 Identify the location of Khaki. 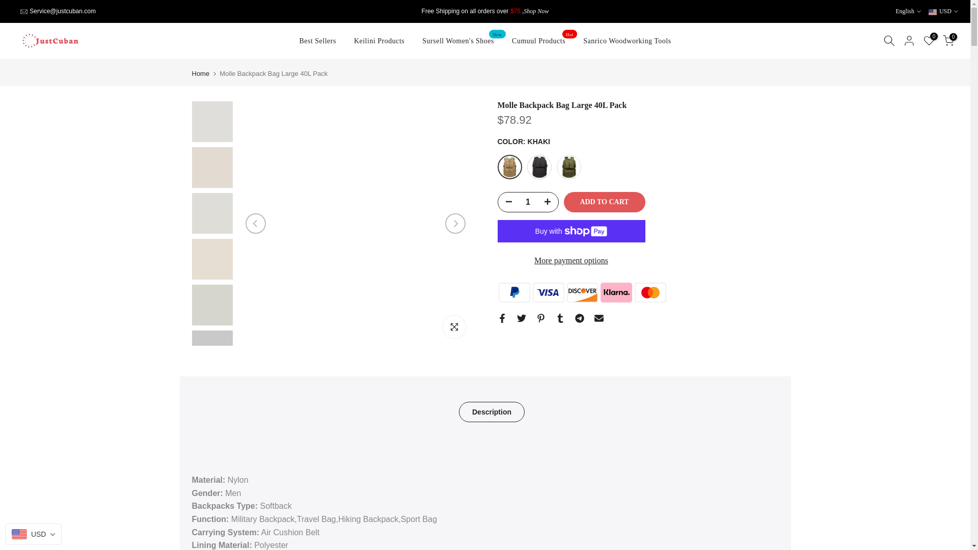
(509, 167).